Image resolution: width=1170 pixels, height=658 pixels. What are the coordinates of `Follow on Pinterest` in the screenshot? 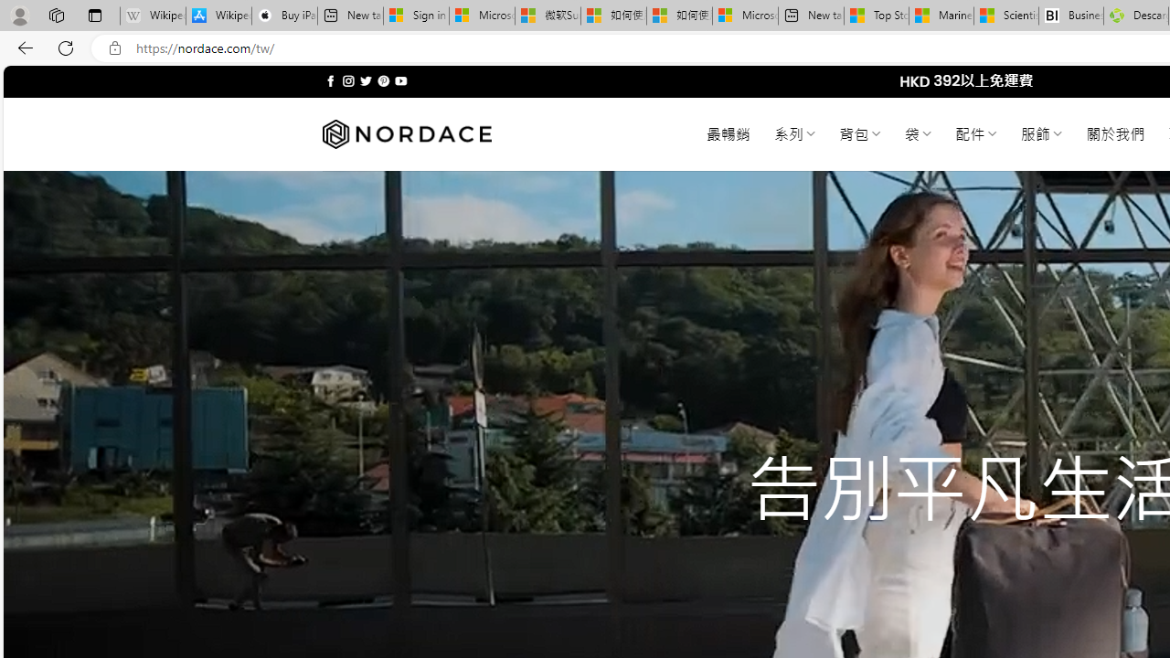 It's located at (384, 80).